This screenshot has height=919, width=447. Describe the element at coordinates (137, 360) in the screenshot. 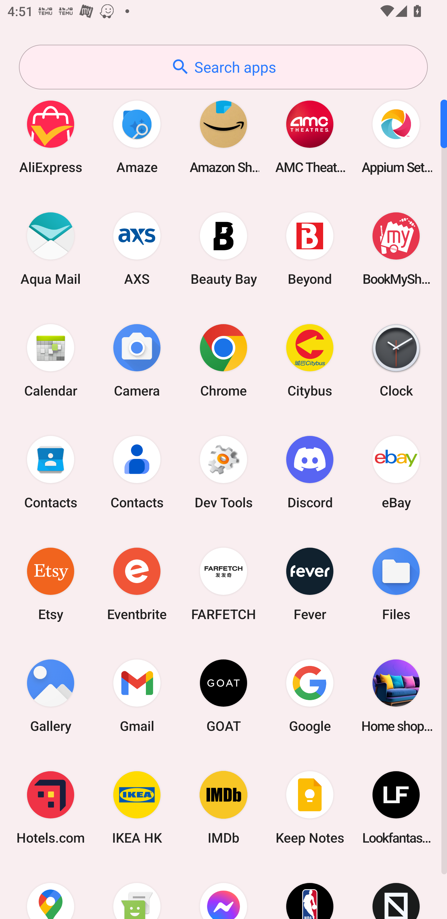

I see `Camera` at that location.